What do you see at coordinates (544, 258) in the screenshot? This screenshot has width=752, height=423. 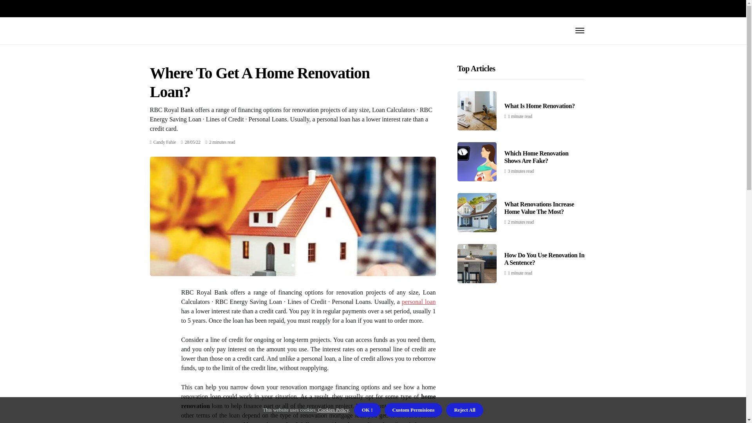 I see `How Do You Use Renovation In A Sentence?` at bounding box center [544, 258].